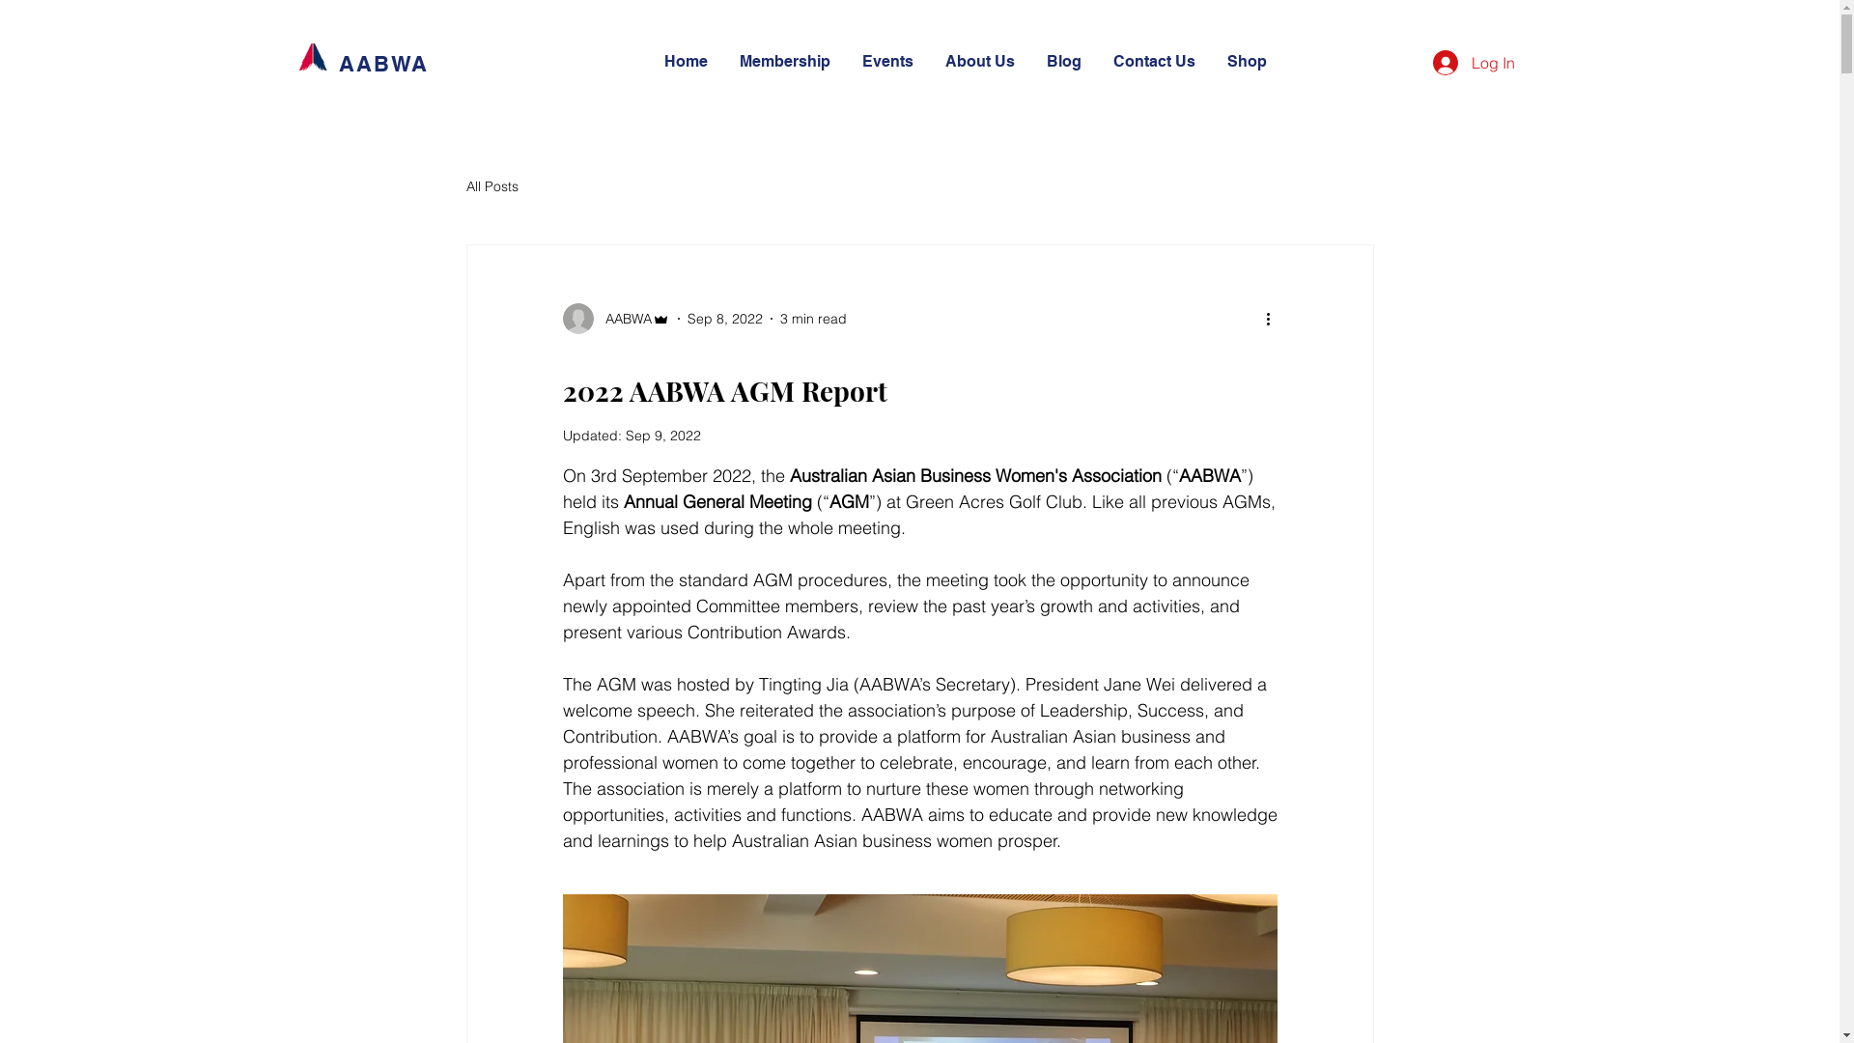  I want to click on Blog, so click(1064, 62).